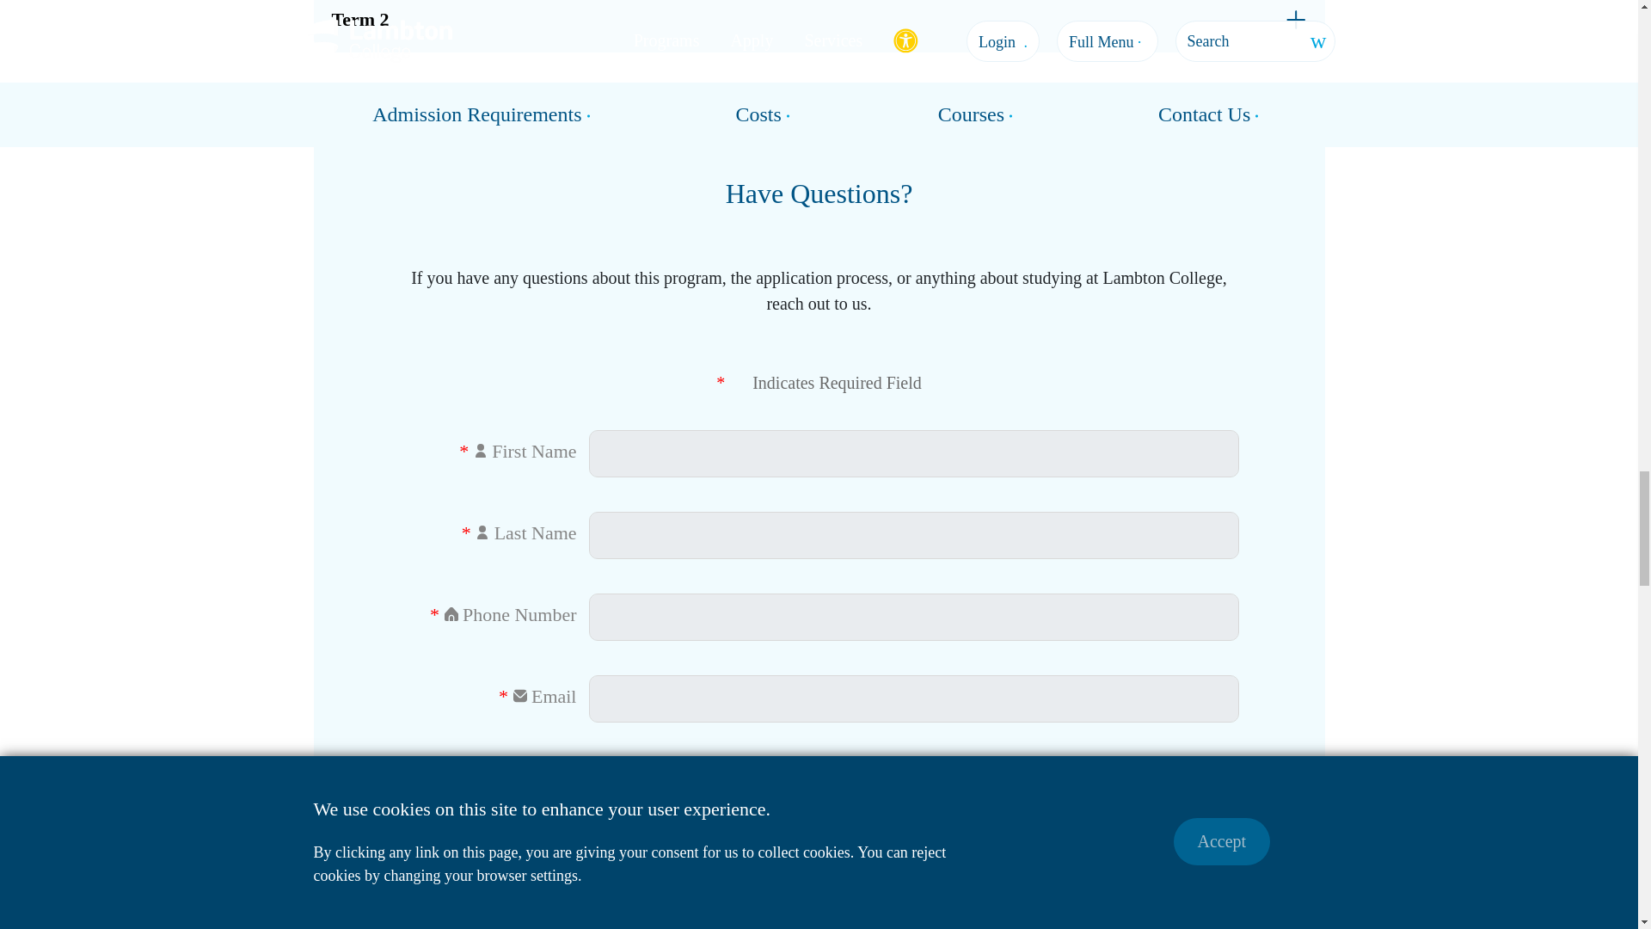 This screenshot has width=1651, height=929. What do you see at coordinates (819, 26) in the screenshot?
I see `Term 2` at bounding box center [819, 26].